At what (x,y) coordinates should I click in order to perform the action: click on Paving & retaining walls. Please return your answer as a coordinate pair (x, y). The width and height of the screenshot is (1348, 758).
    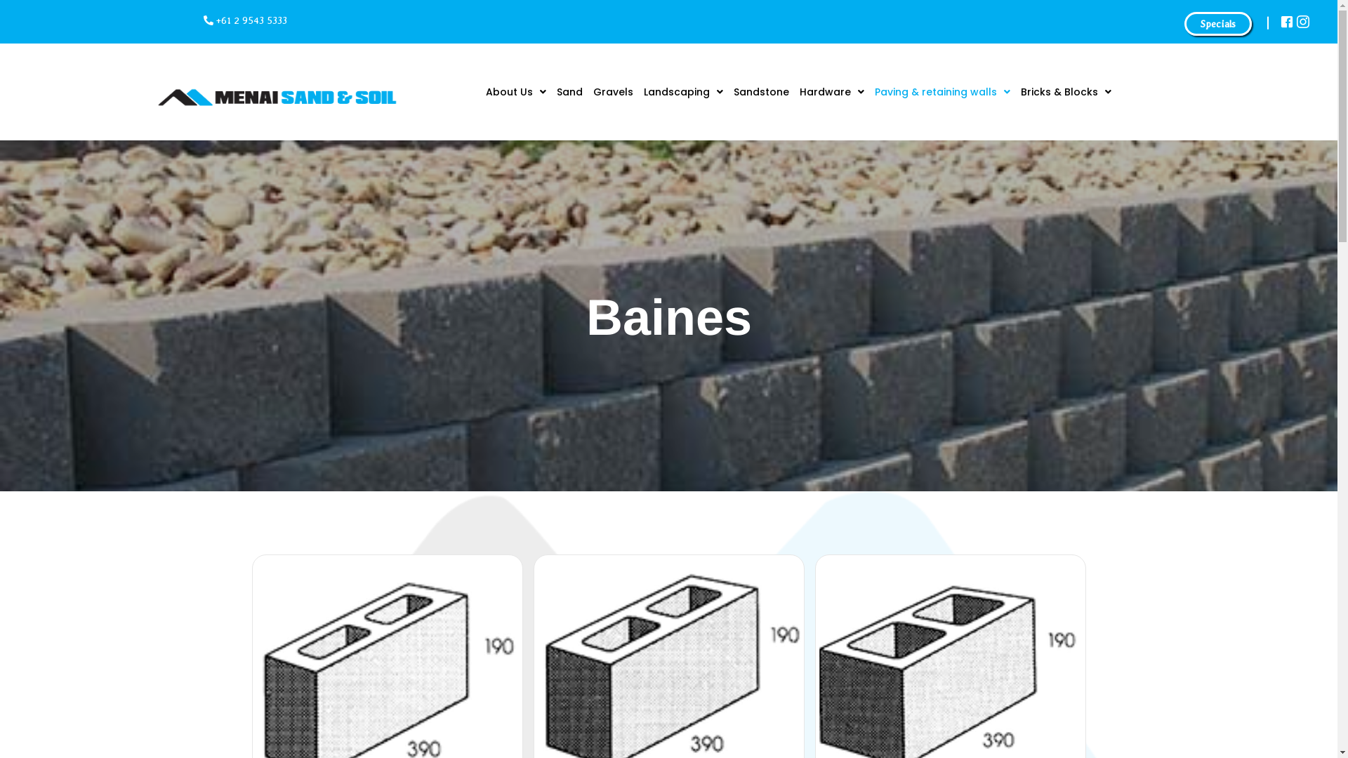
    Looking at the image, I should click on (948, 92).